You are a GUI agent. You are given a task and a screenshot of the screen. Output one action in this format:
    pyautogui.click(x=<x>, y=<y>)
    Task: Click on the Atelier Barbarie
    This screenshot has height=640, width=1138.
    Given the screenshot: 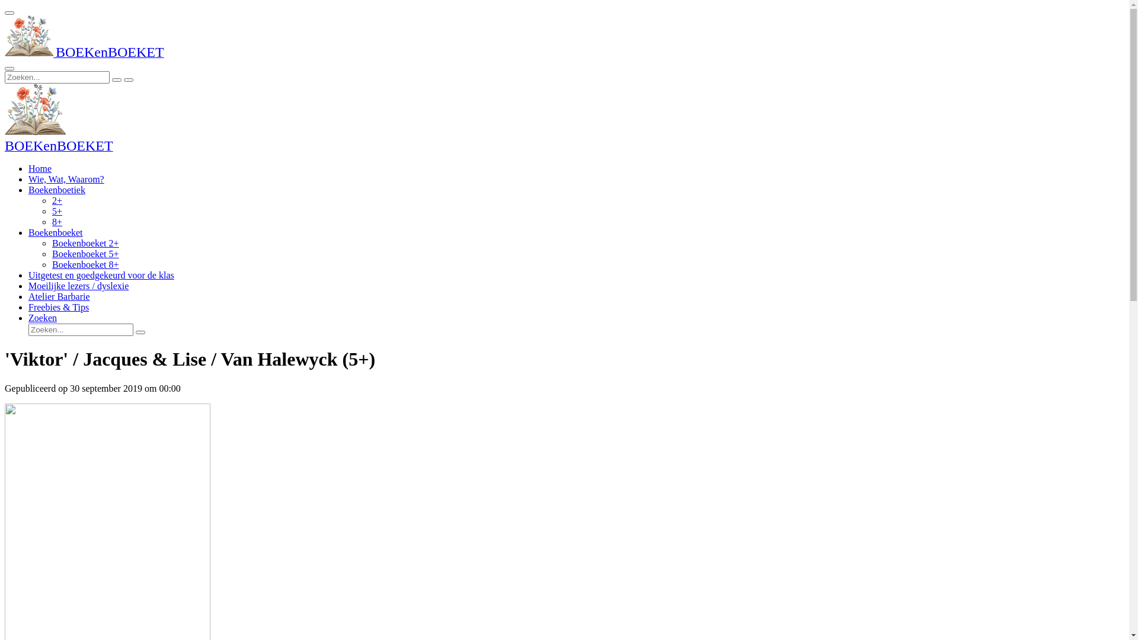 What is the action you would take?
    pyautogui.click(x=59, y=296)
    